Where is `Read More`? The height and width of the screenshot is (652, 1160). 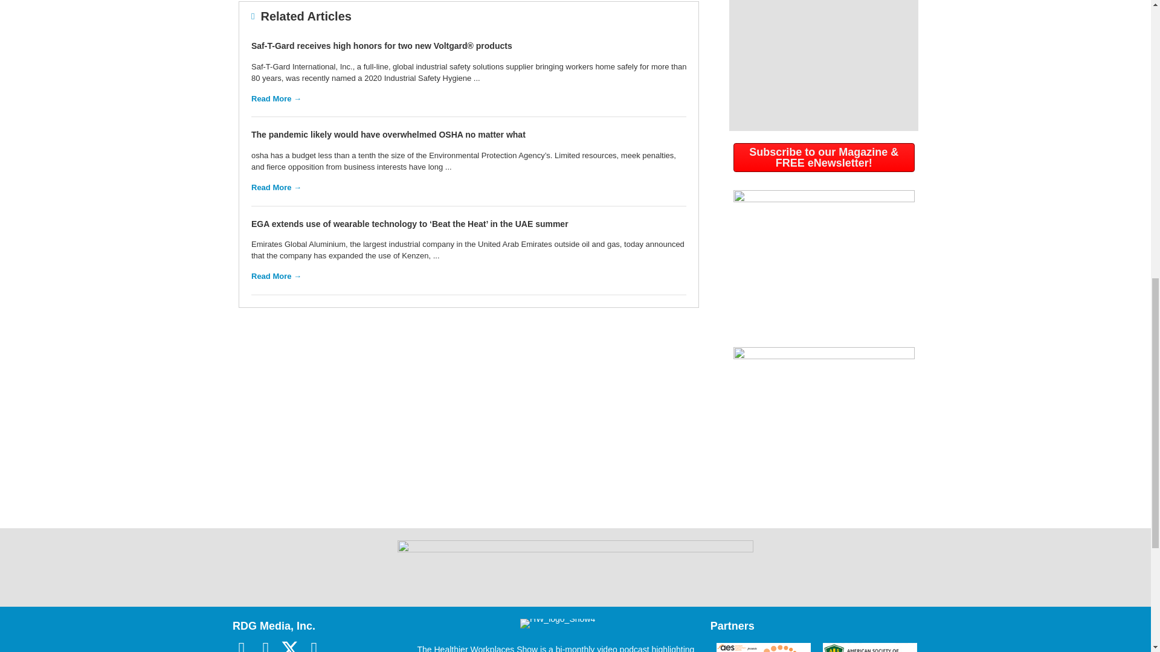 Read More is located at coordinates (277, 276).